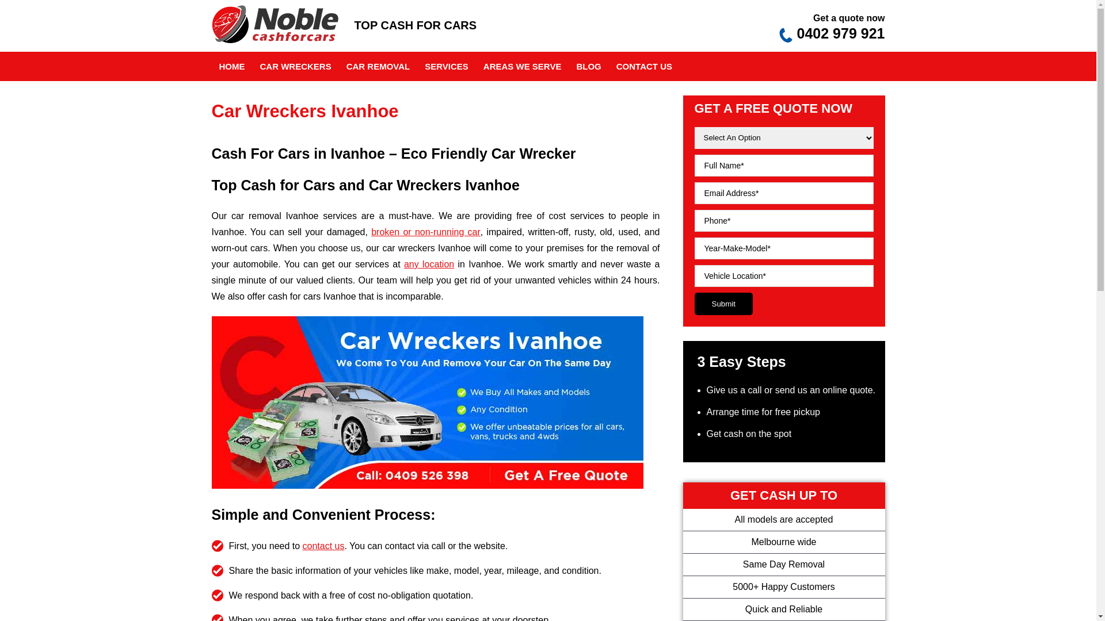 Image resolution: width=1105 pixels, height=621 pixels. Describe the element at coordinates (323, 546) in the screenshot. I see `contact us` at that location.